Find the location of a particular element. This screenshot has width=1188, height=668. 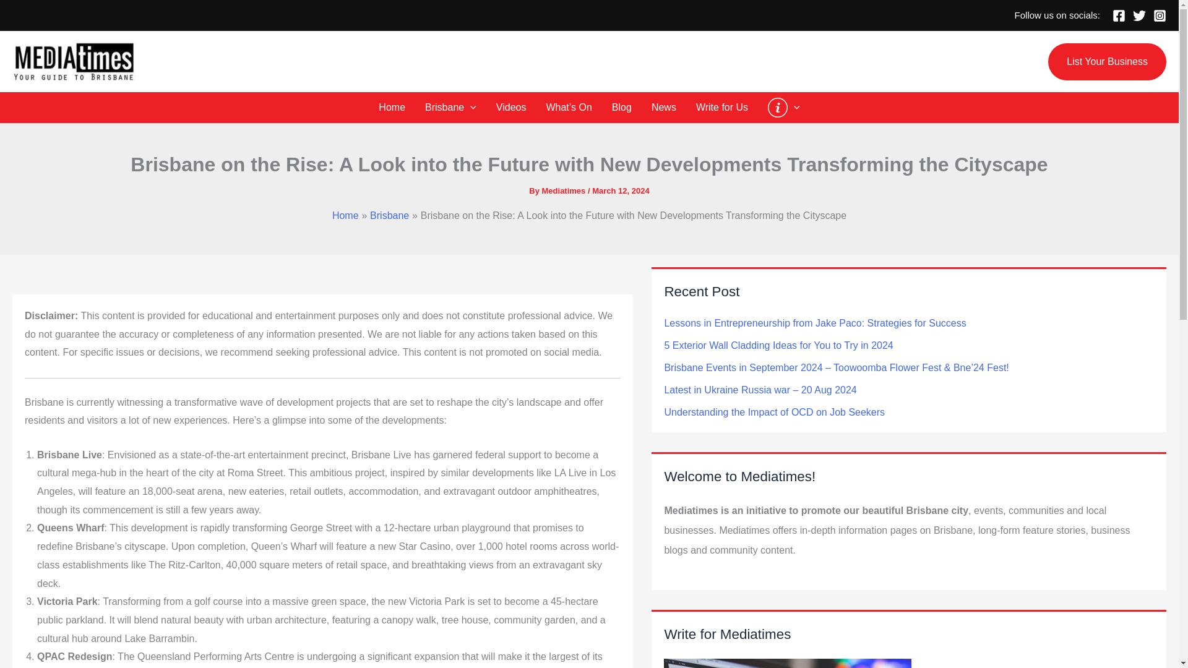

Brisbane is located at coordinates (450, 108).